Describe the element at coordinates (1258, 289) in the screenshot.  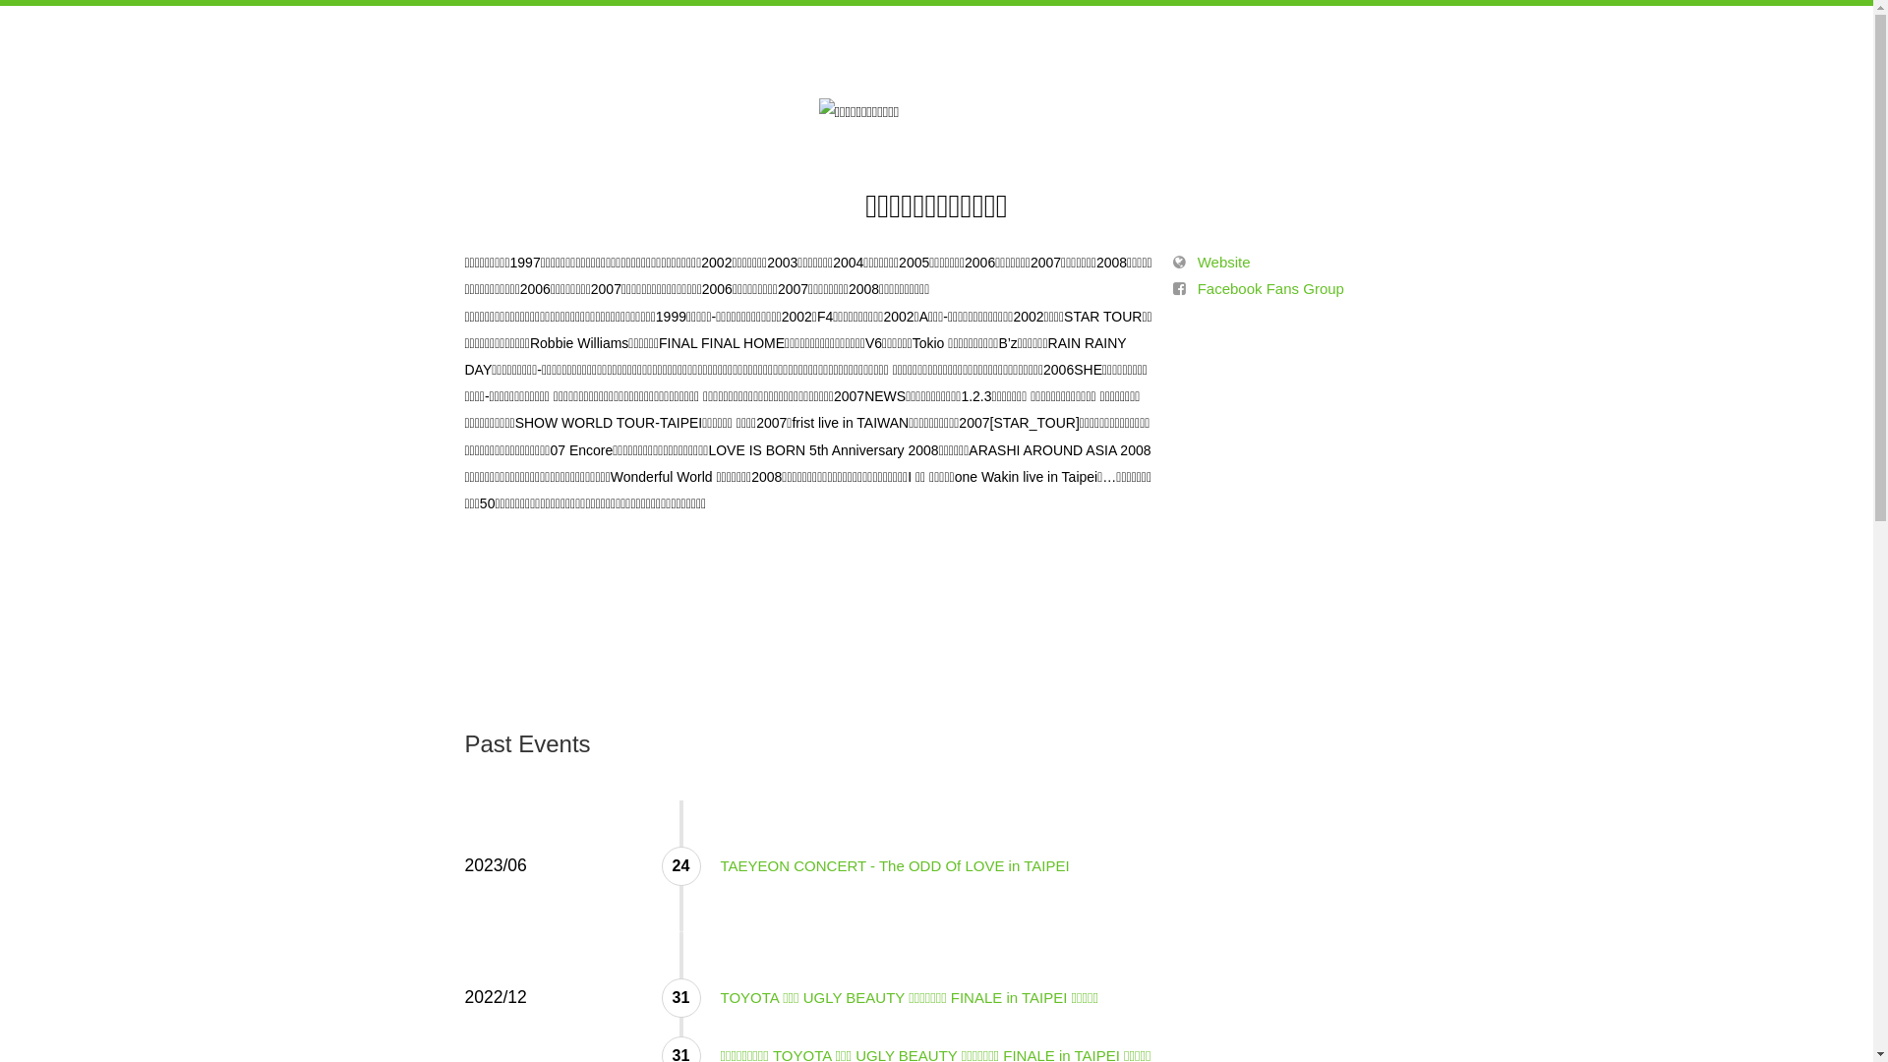
I see `Facebook Fans Group` at that location.